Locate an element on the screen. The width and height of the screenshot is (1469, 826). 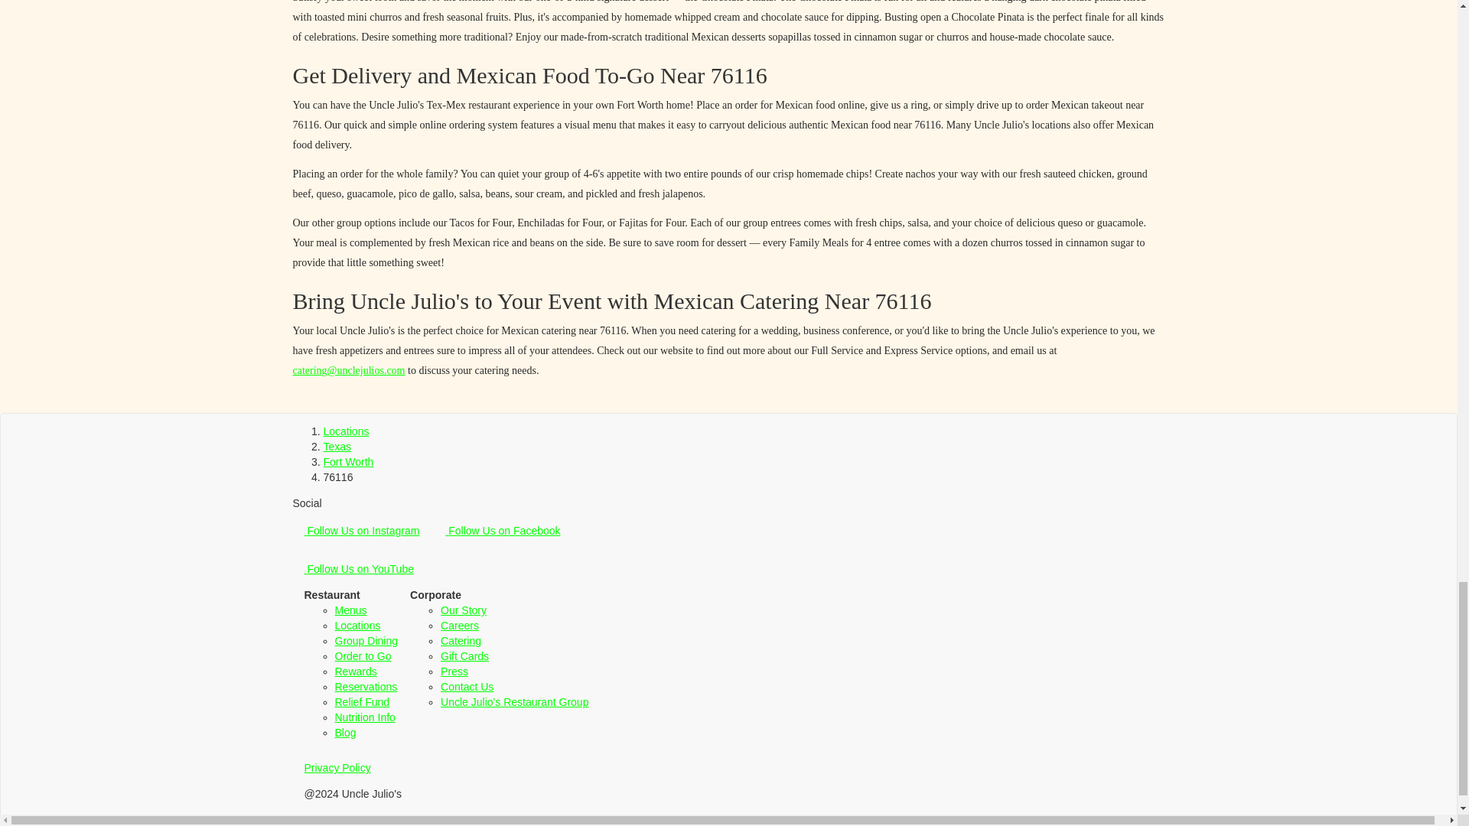
Locations is located at coordinates (346, 431).